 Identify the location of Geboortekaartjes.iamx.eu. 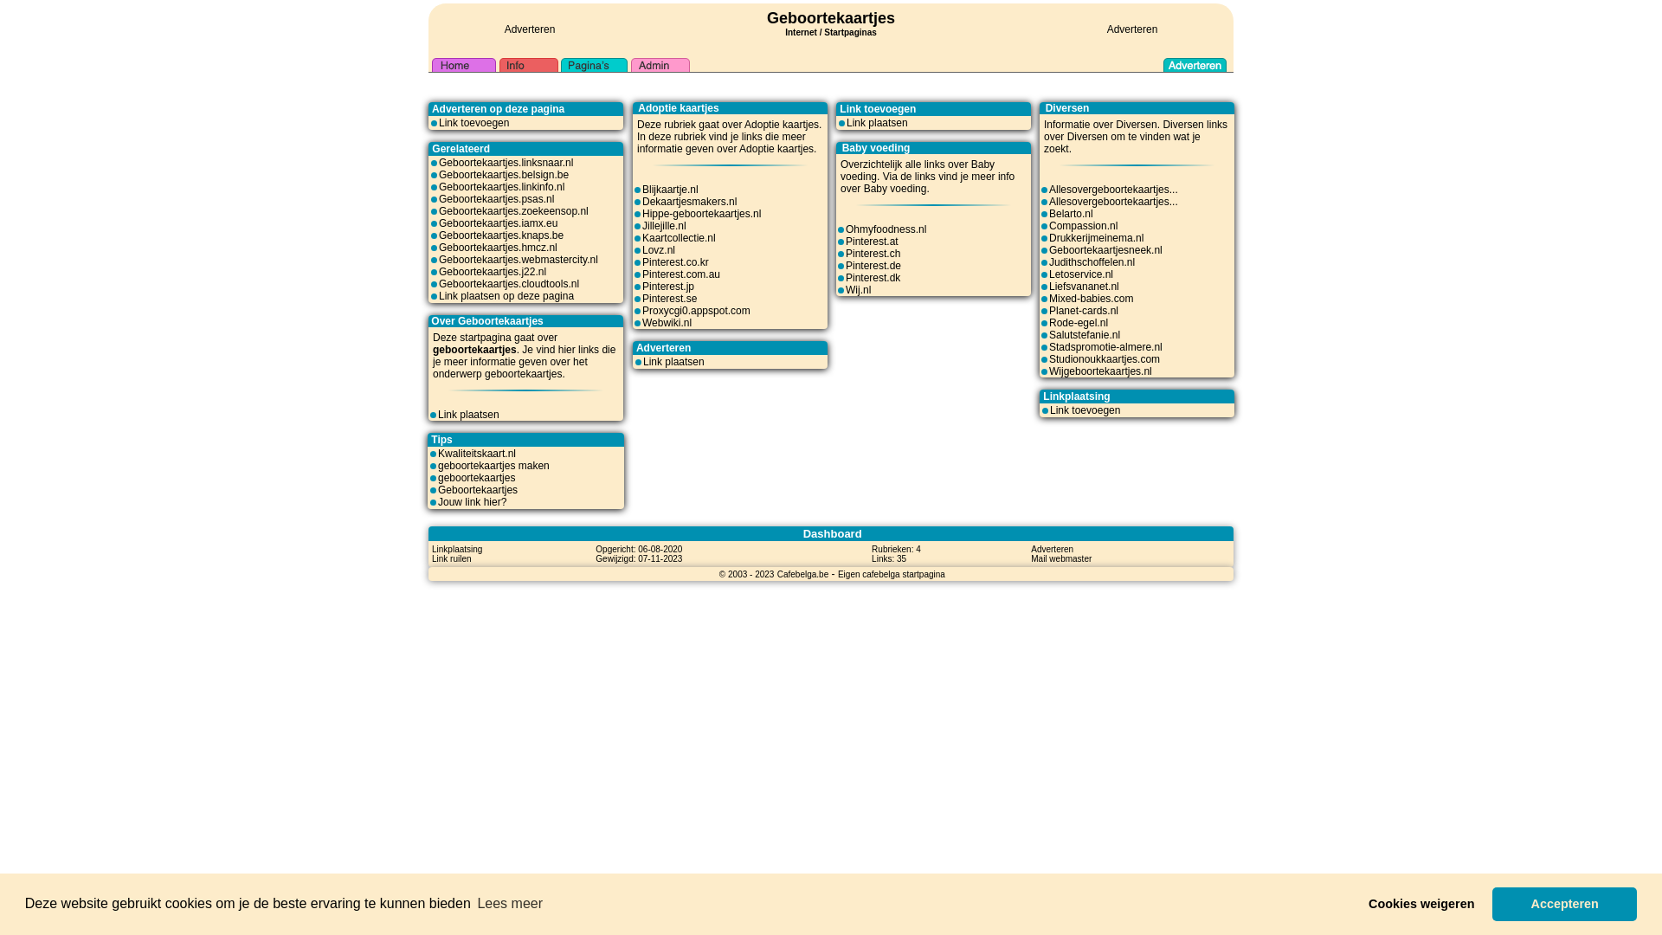
(498, 223).